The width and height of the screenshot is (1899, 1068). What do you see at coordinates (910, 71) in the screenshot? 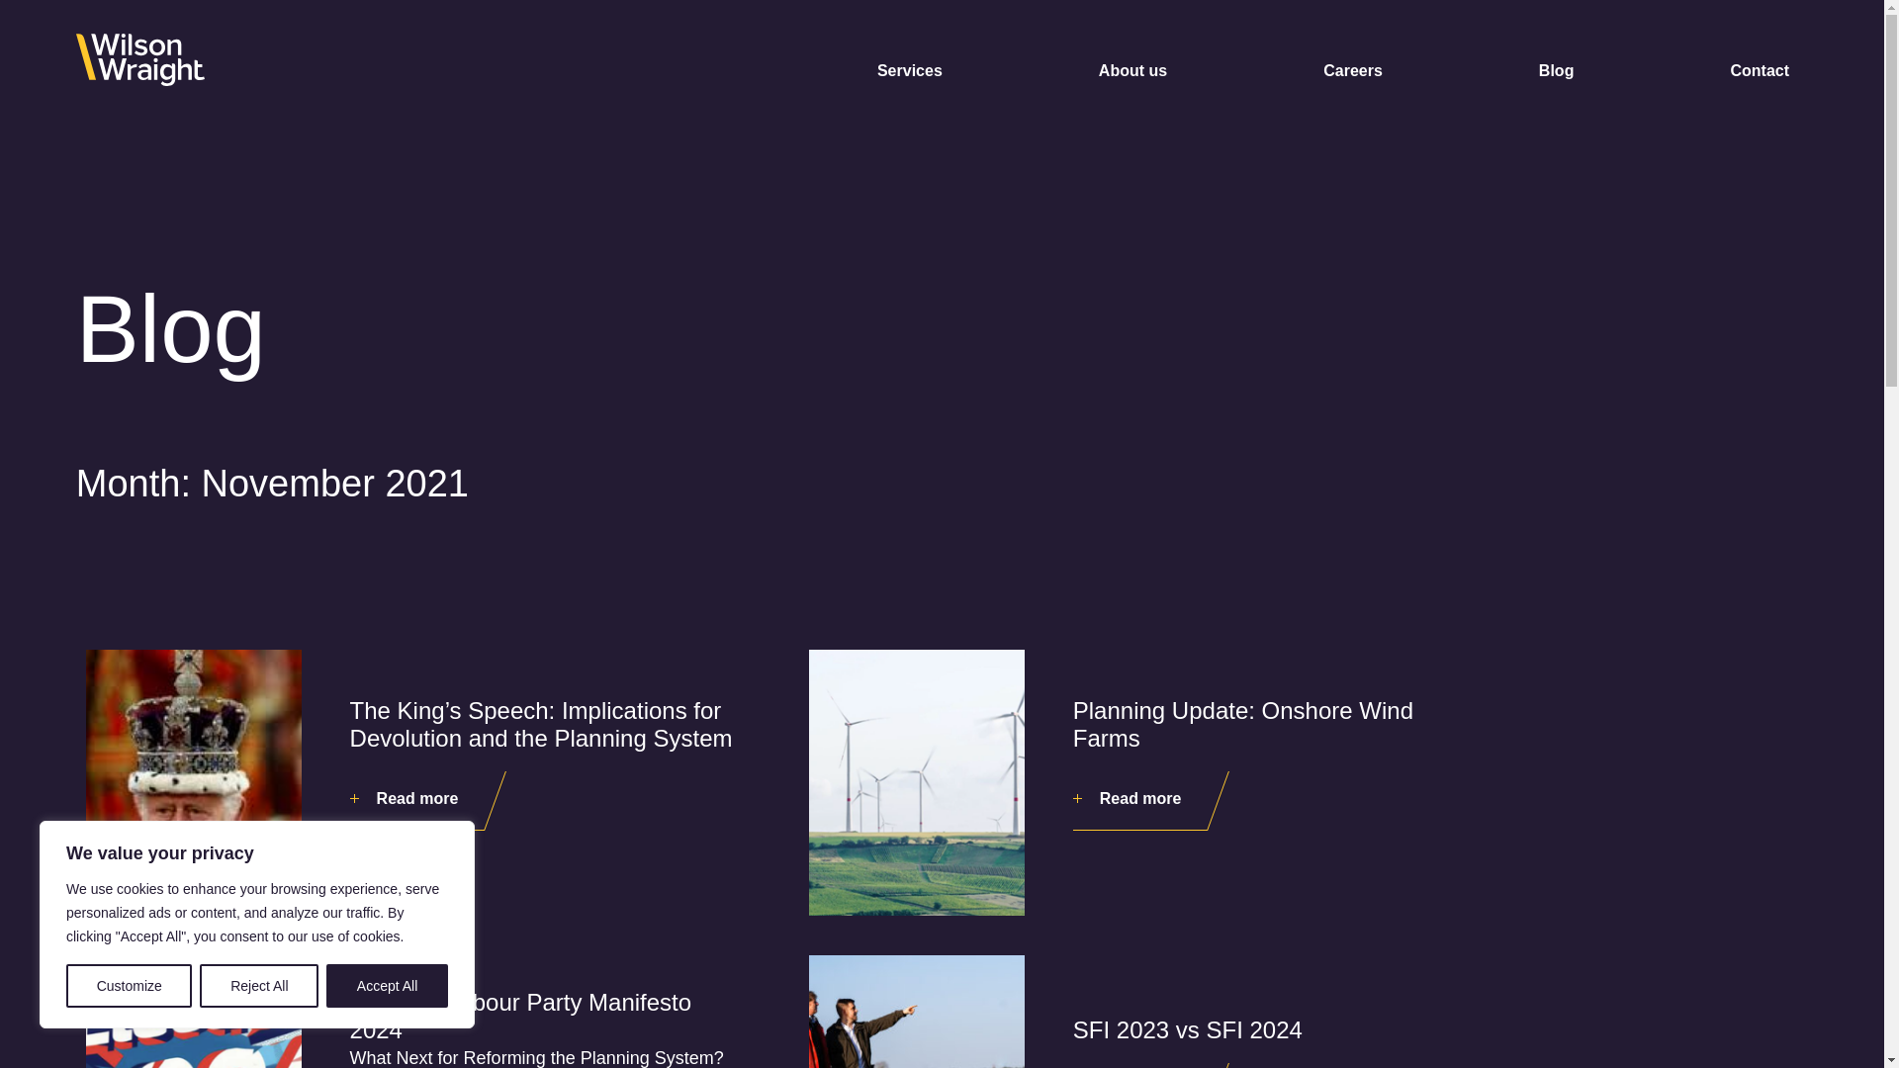
I see `Services` at bounding box center [910, 71].